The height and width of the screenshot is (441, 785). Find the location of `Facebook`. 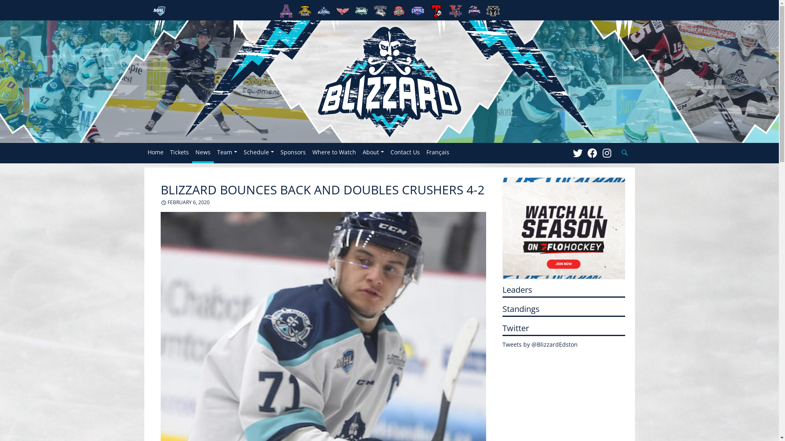

Facebook is located at coordinates (592, 153).